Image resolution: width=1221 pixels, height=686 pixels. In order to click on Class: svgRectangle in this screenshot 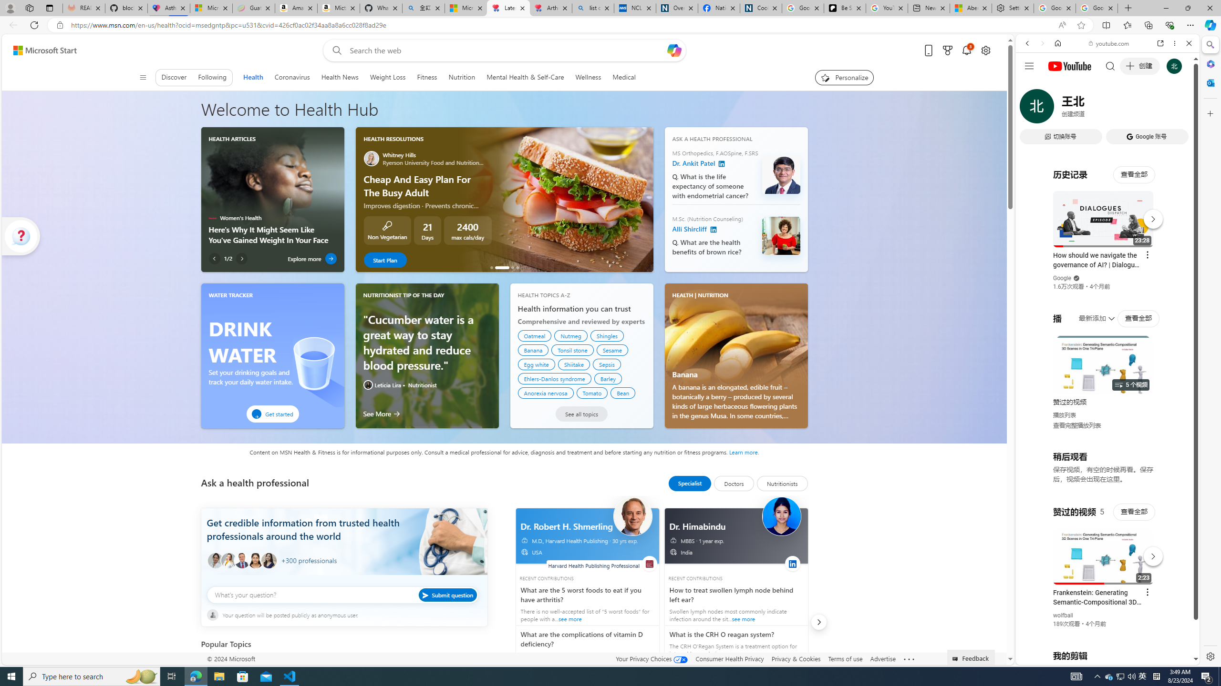, I will do `click(343, 600)`.